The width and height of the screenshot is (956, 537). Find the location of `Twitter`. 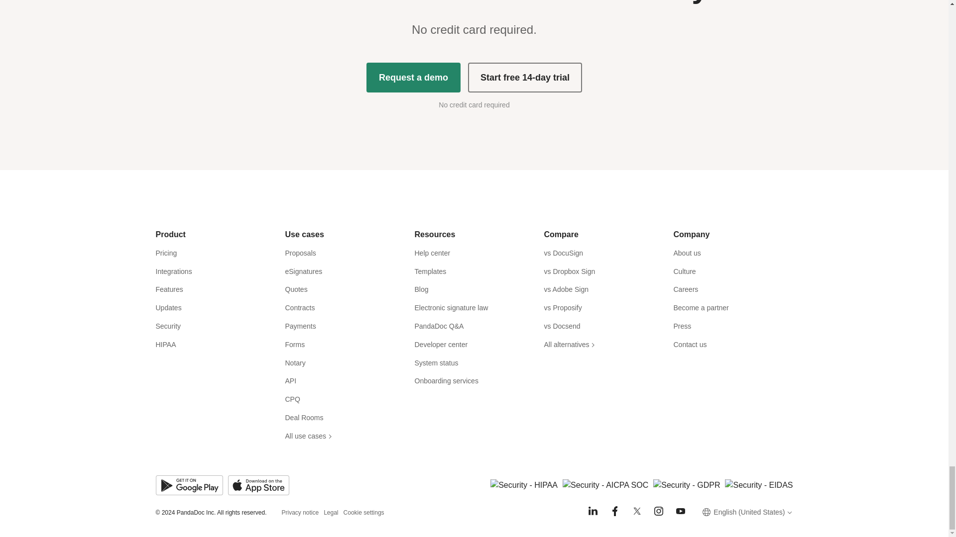

Twitter is located at coordinates (636, 511).